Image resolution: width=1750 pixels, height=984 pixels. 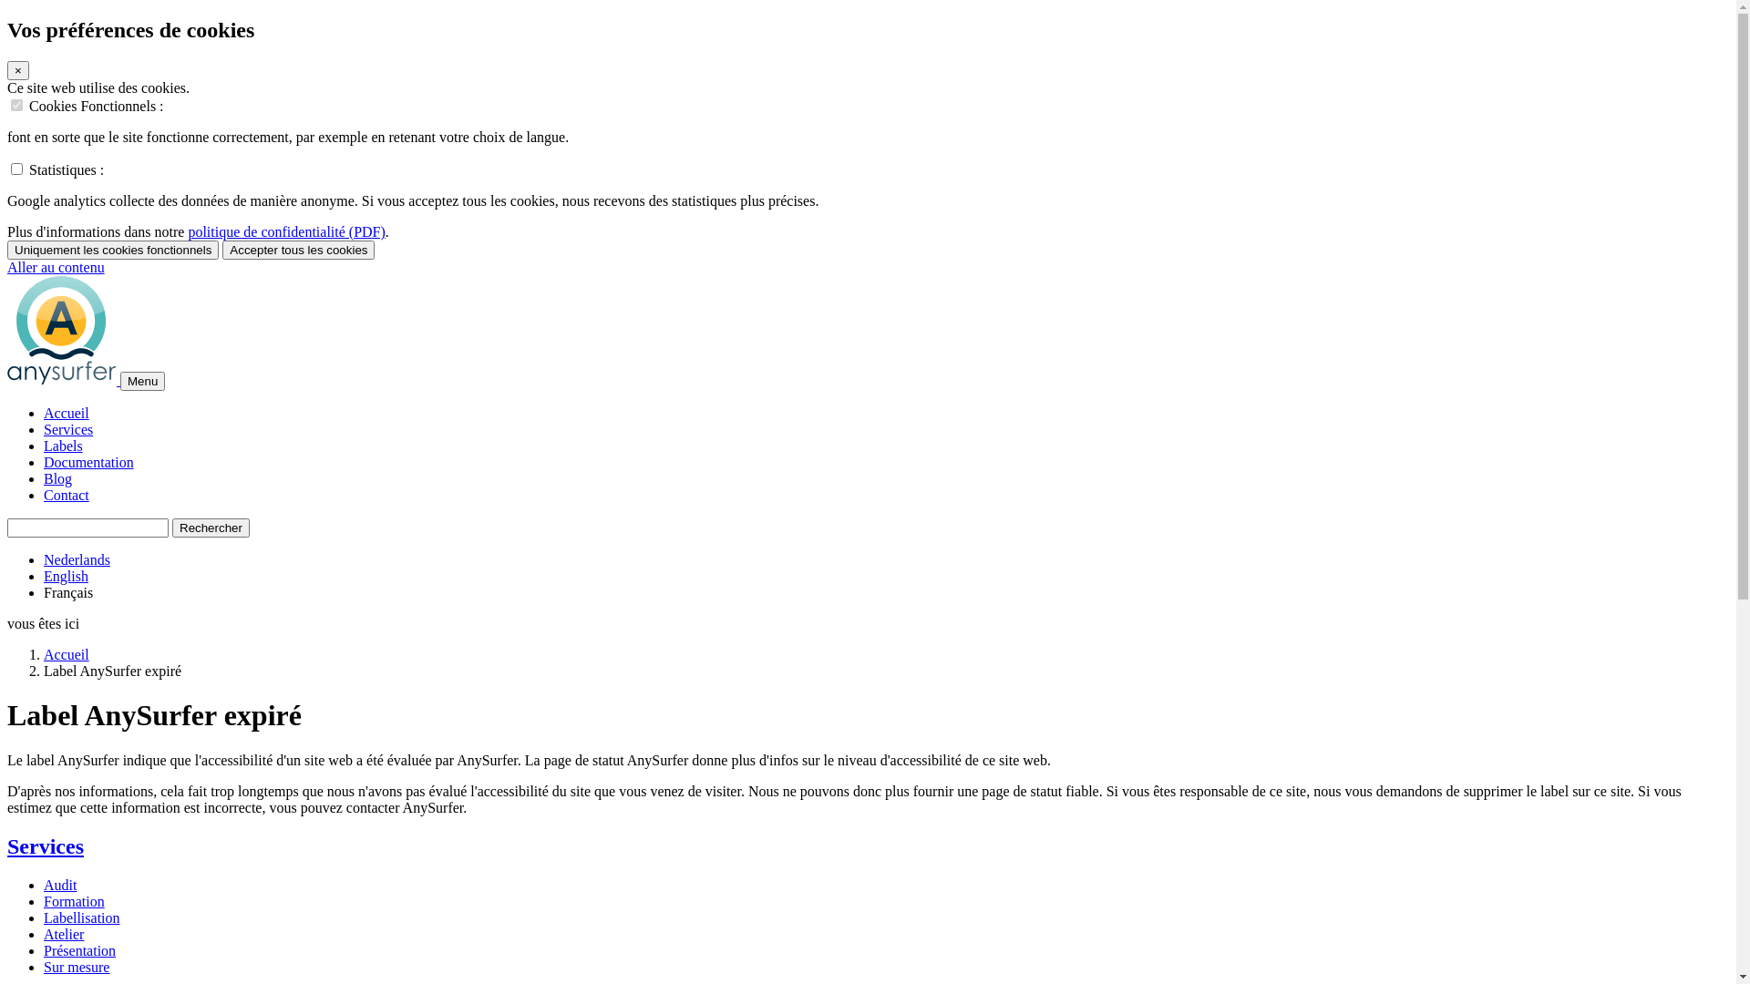 What do you see at coordinates (211, 528) in the screenshot?
I see `Rechercher` at bounding box center [211, 528].